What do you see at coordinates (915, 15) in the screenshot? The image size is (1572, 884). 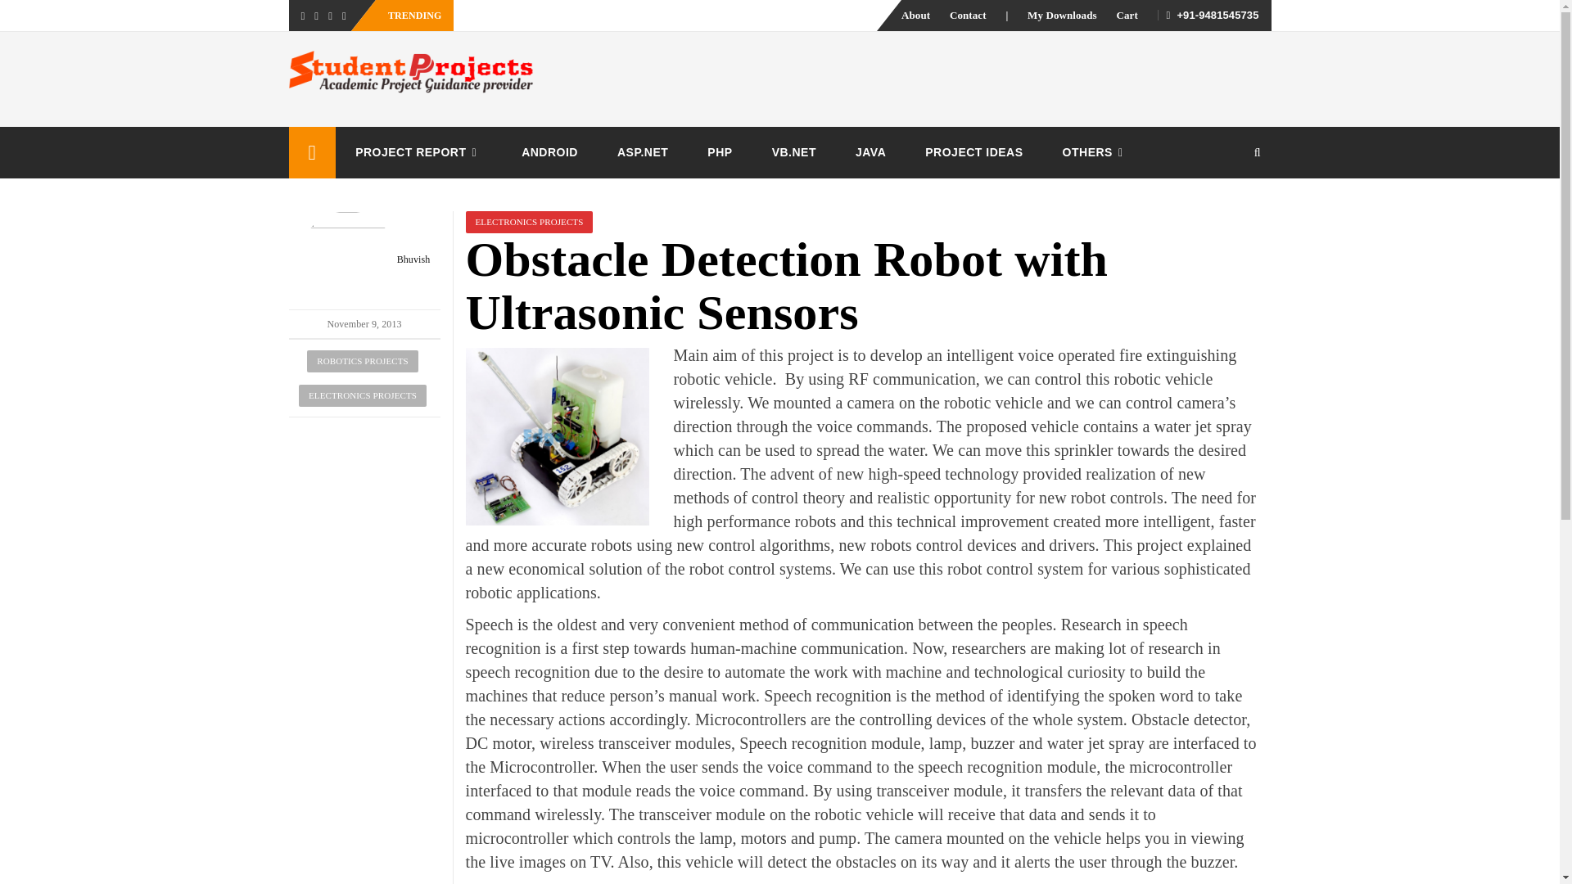 I see `About` at bounding box center [915, 15].